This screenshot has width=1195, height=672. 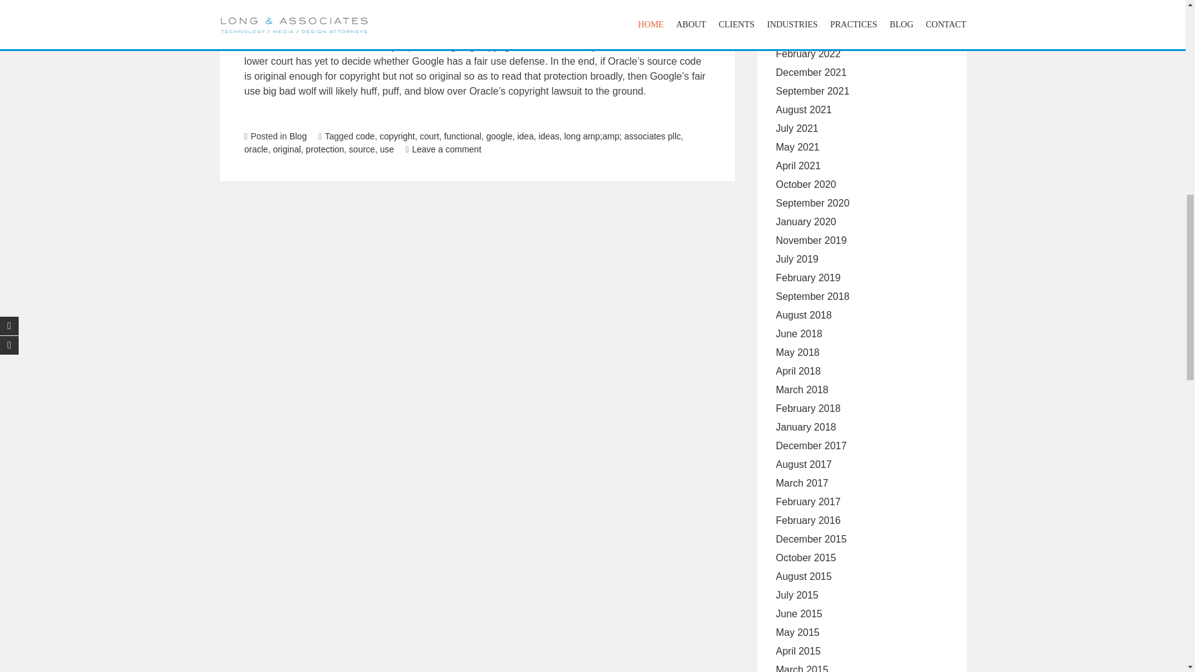 I want to click on code, so click(x=365, y=136).